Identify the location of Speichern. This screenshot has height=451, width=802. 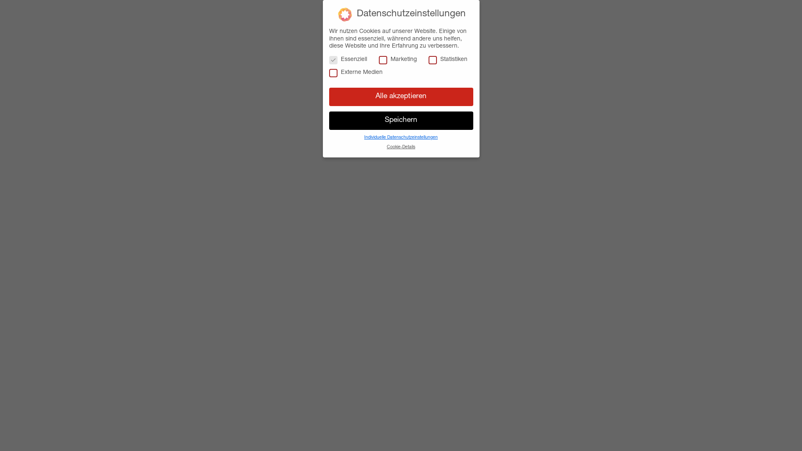
(401, 121).